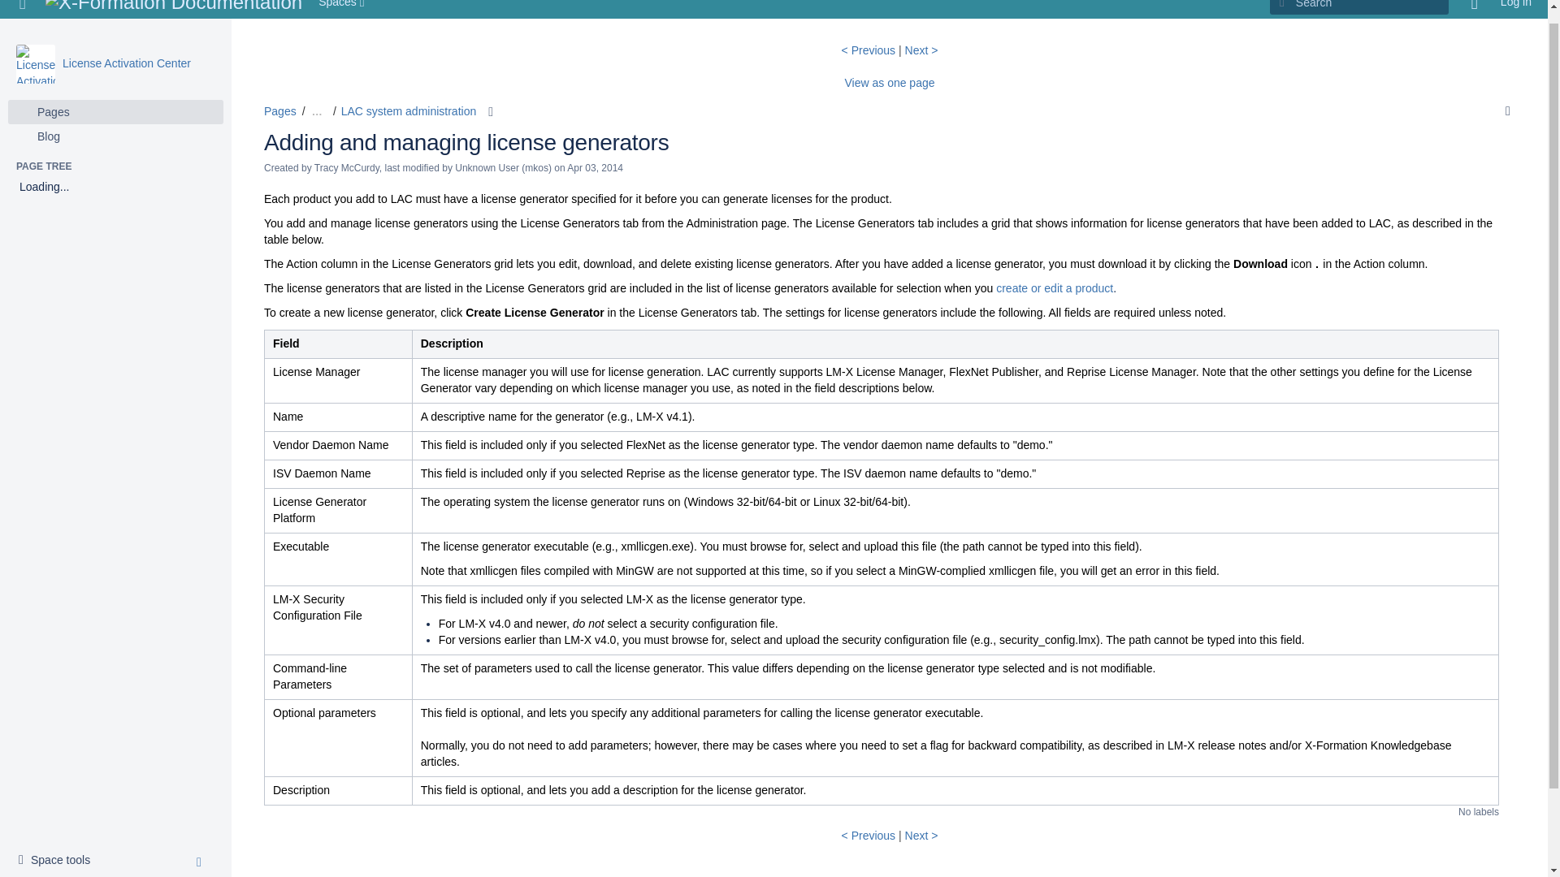 Image resolution: width=1560 pixels, height=877 pixels. What do you see at coordinates (35, 50) in the screenshot?
I see `Pages` at bounding box center [35, 50].